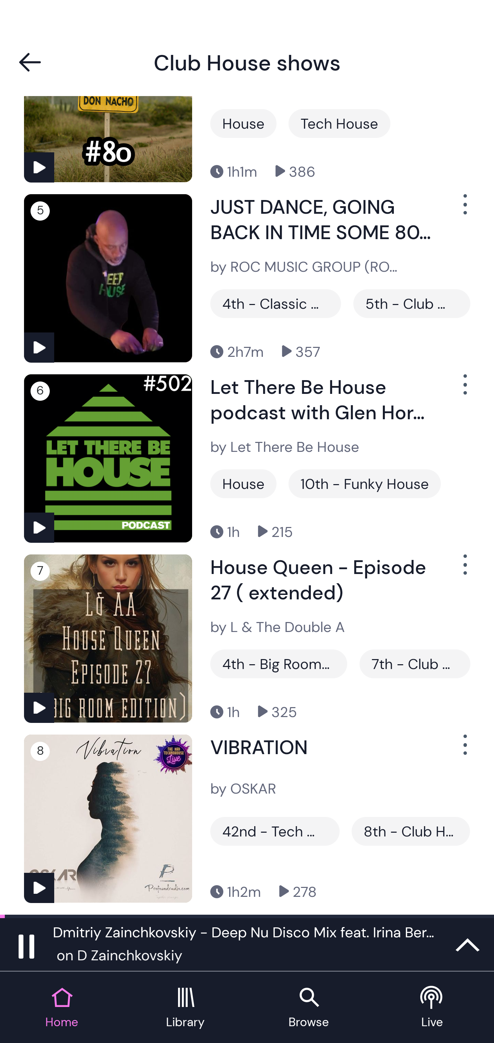 This screenshot has width=494, height=1043. What do you see at coordinates (414, 664) in the screenshot?
I see `7th - Club House` at bounding box center [414, 664].